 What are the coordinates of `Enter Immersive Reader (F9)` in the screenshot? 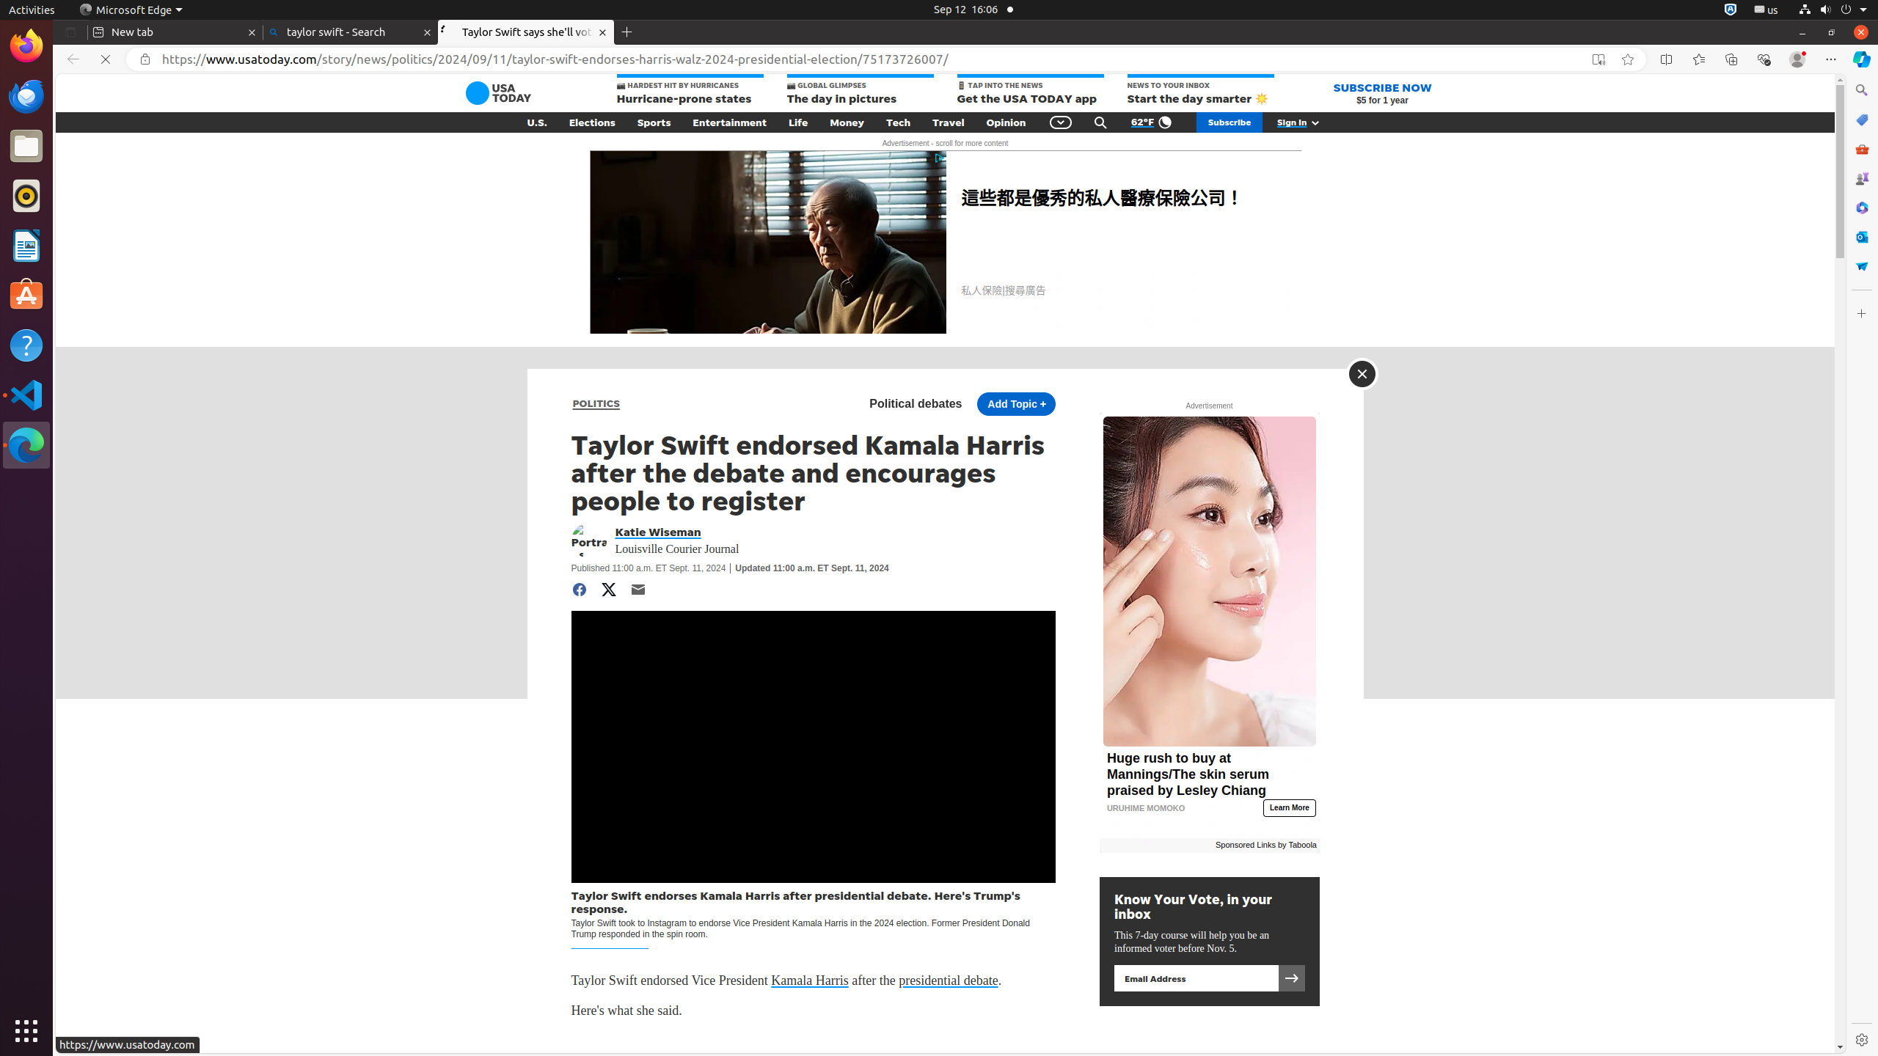 It's located at (1599, 59).